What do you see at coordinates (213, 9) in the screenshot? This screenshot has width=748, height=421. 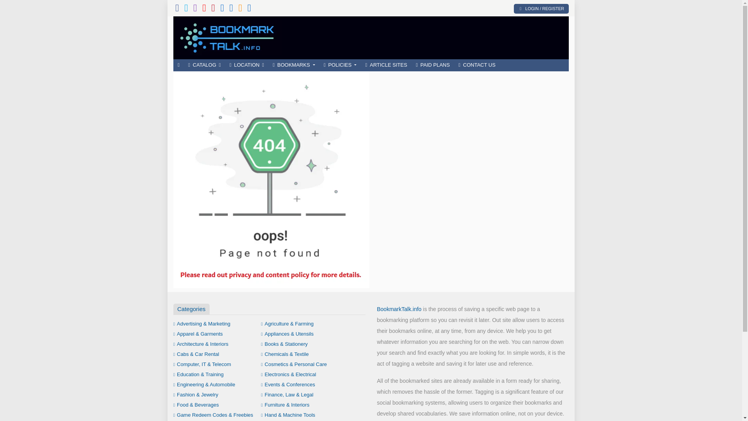 I see `Pinterest` at bounding box center [213, 9].